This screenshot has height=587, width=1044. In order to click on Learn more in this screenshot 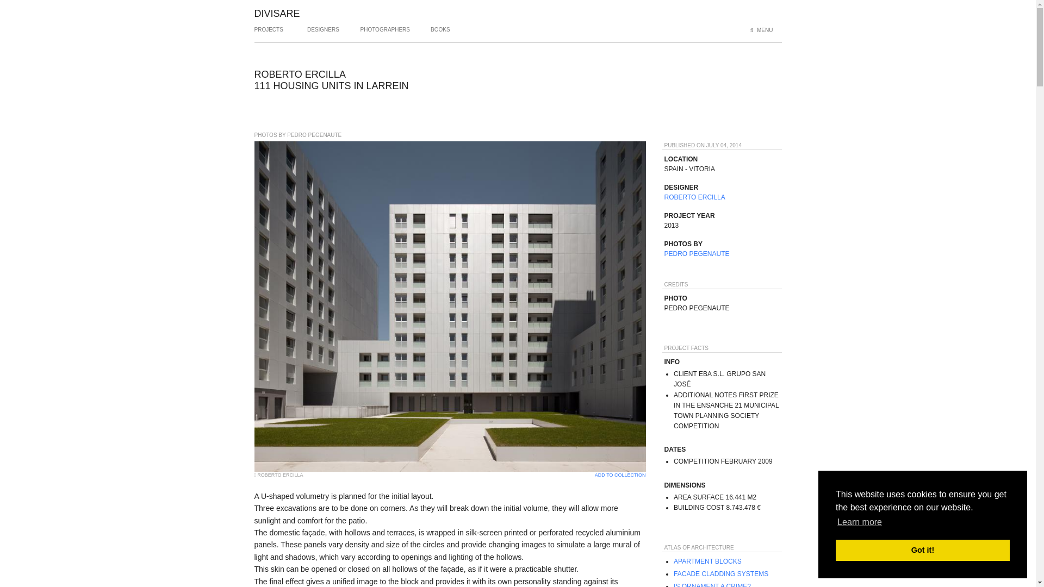, I will do `click(859, 522)`.